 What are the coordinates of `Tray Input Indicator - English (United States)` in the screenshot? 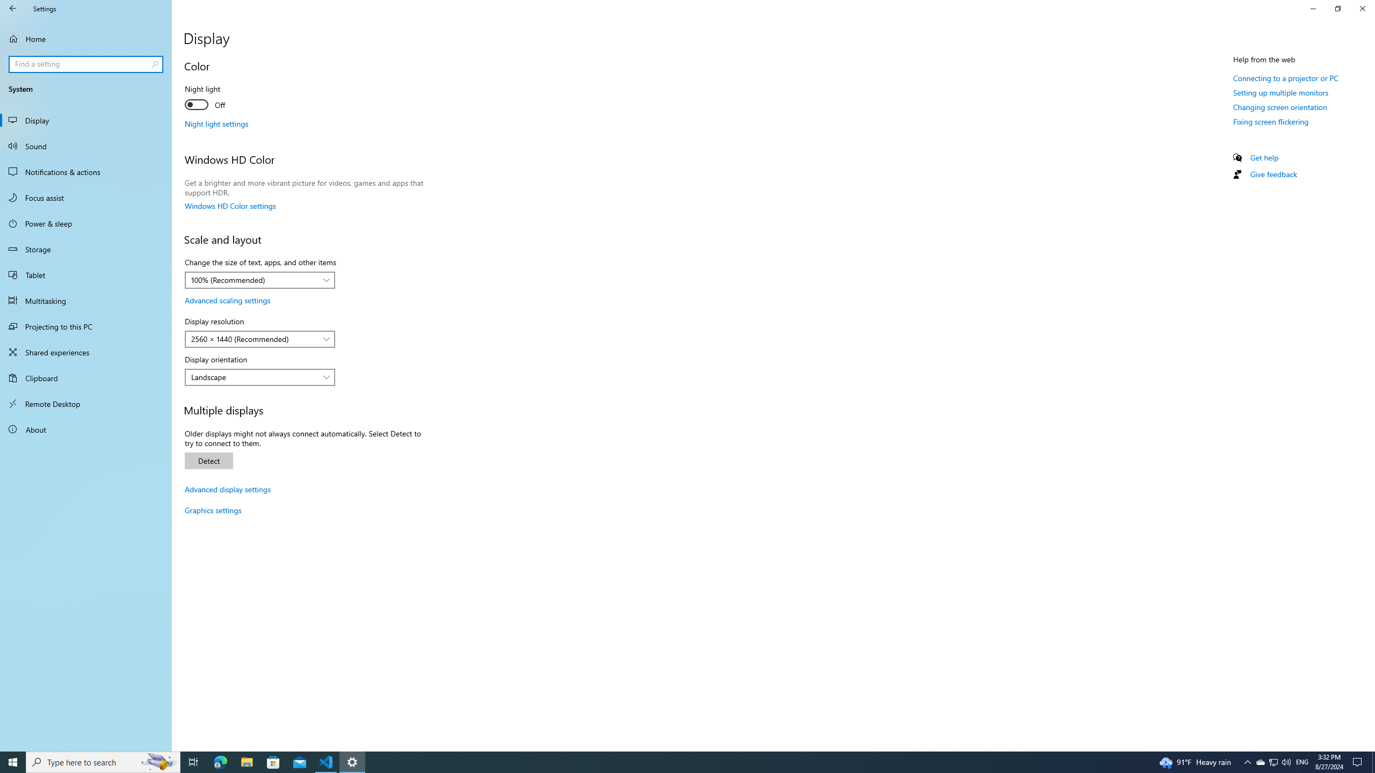 It's located at (1302, 762).